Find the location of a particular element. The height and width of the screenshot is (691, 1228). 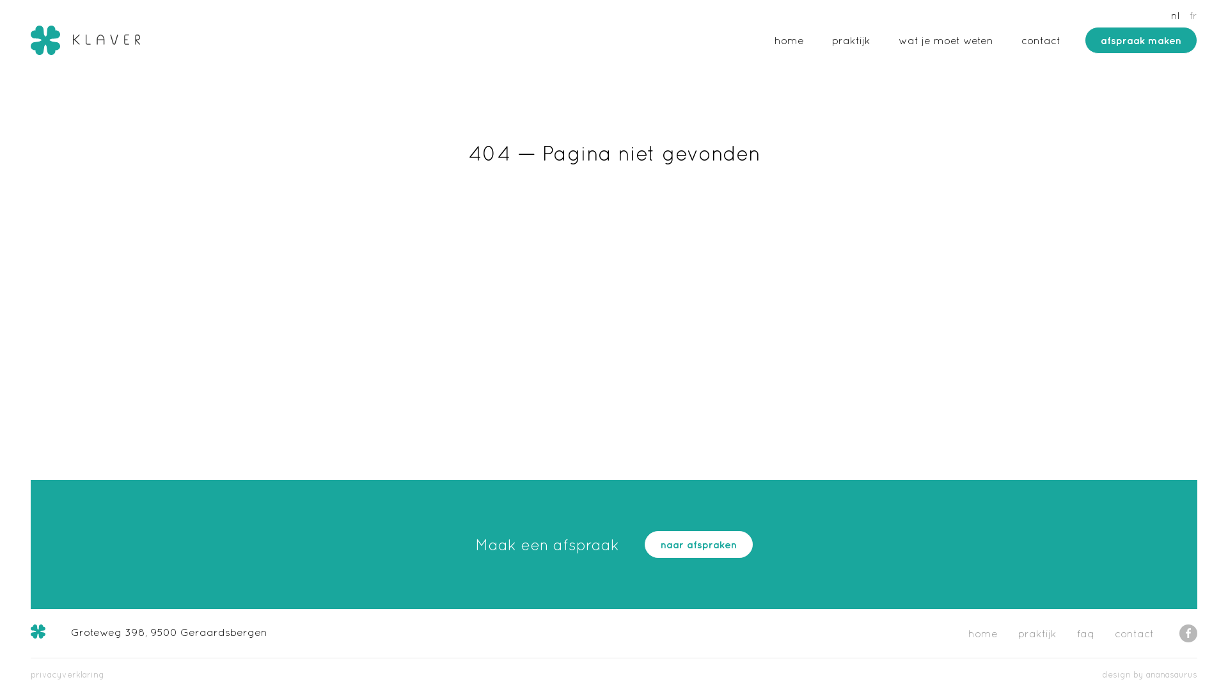

praktijk is located at coordinates (851, 40).